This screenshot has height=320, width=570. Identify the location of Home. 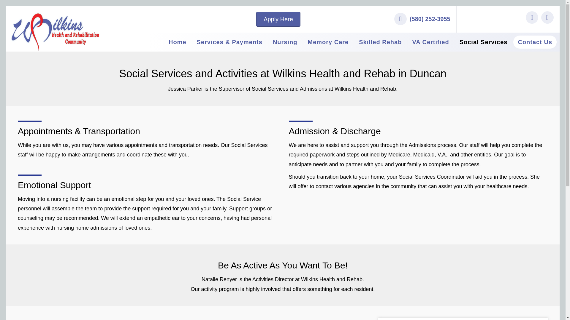
(178, 42).